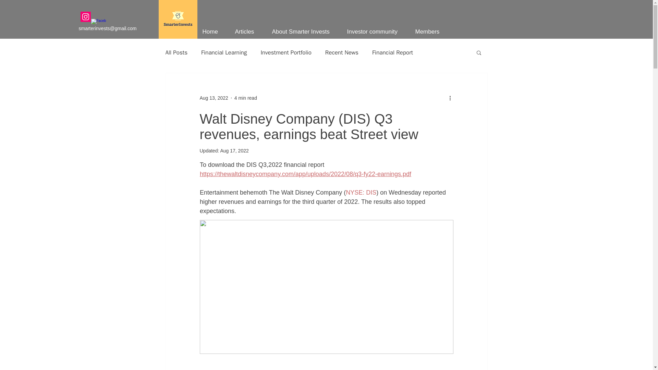 The width and height of the screenshot is (658, 370). Describe the element at coordinates (234, 151) in the screenshot. I see `Aug 17, 2022` at that location.